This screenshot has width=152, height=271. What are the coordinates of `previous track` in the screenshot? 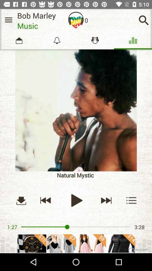 It's located at (46, 200).